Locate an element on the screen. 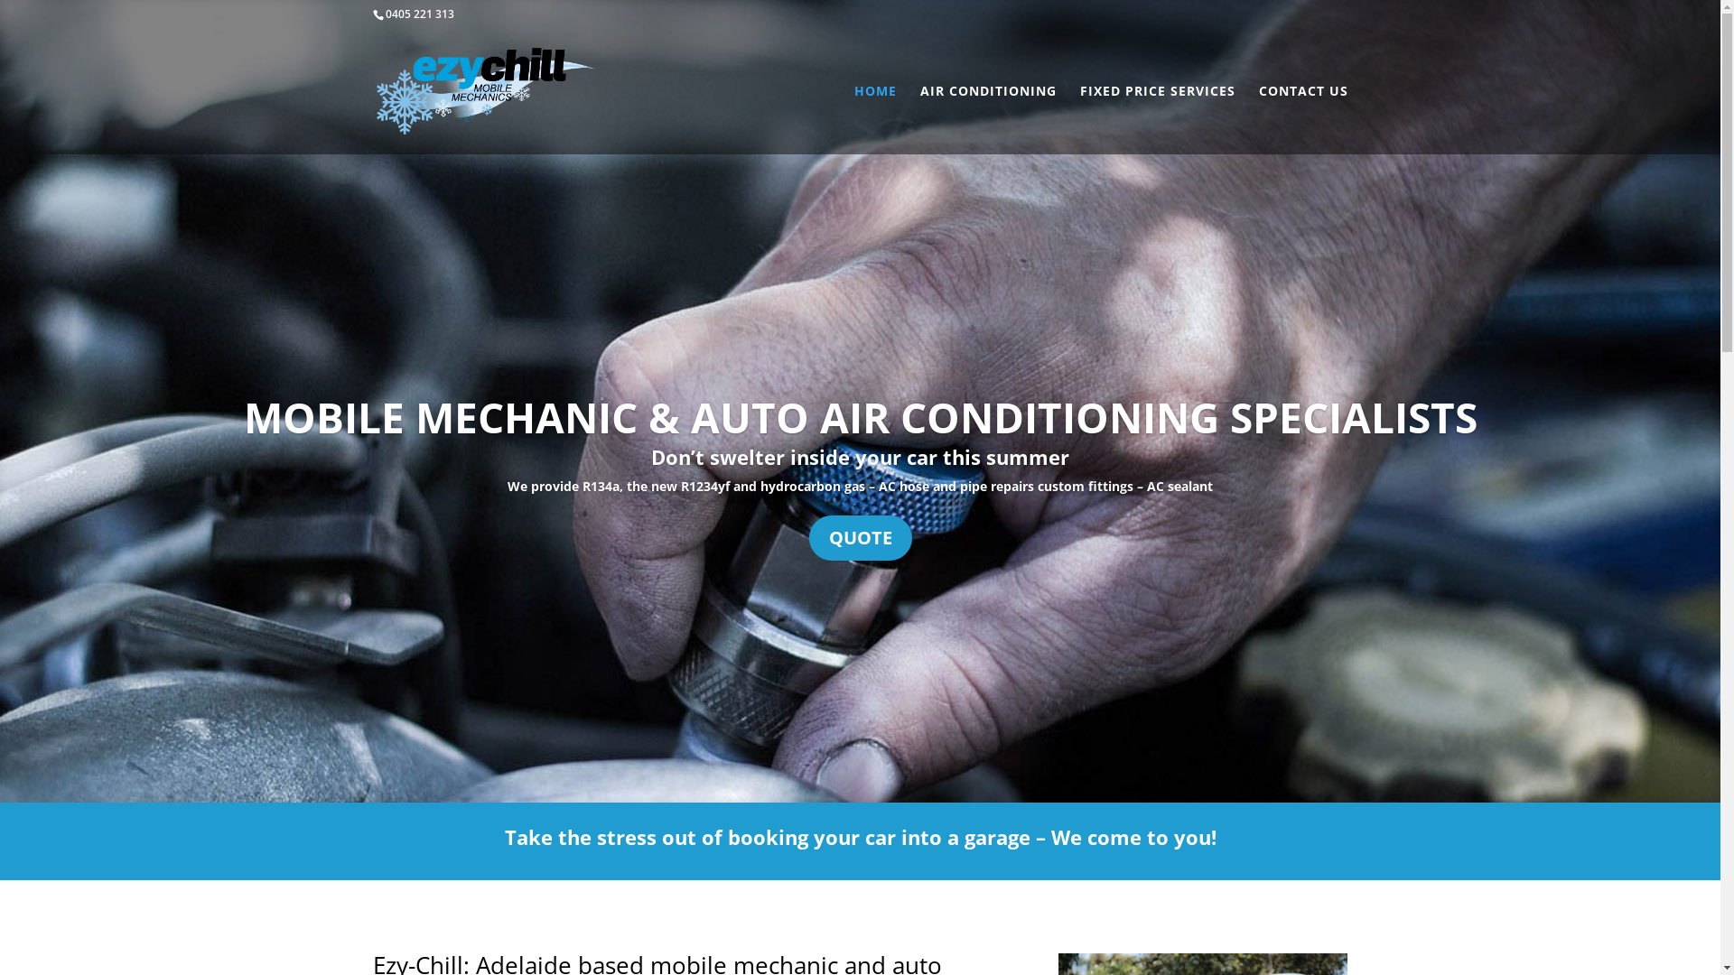 This screenshot has width=1734, height=975. QUOTE is located at coordinates (860, 538).